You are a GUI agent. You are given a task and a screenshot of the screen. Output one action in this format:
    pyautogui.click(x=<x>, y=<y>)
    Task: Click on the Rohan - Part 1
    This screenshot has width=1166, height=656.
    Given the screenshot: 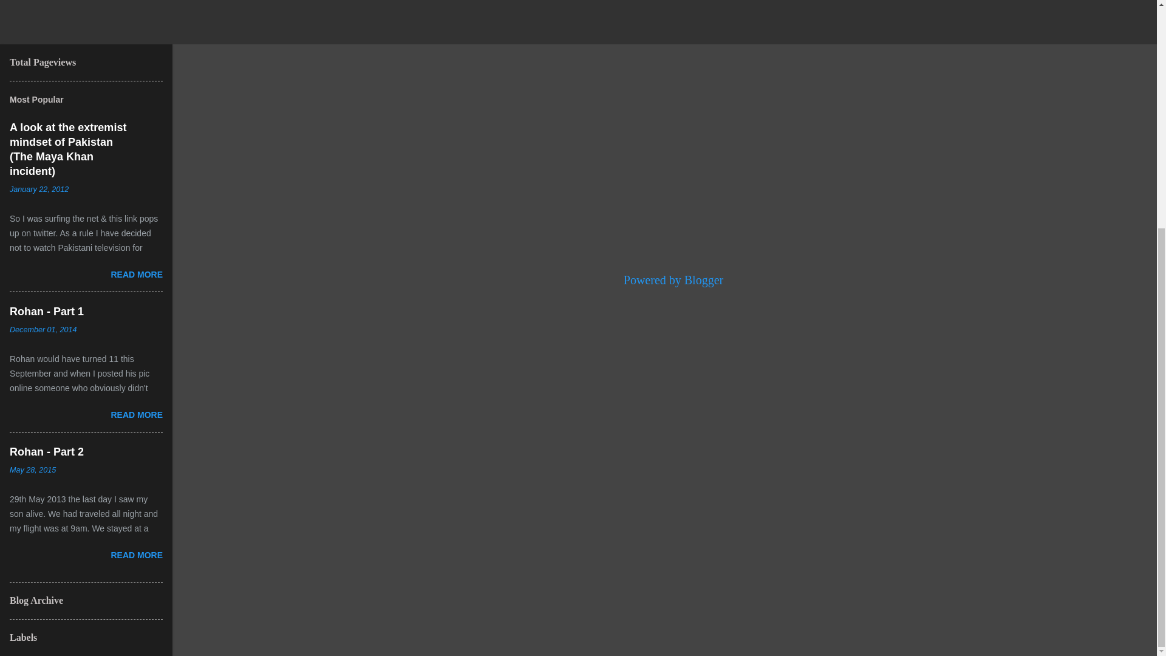 What is the action you would take?
    pyautogui.click(x=137, y=415)
    